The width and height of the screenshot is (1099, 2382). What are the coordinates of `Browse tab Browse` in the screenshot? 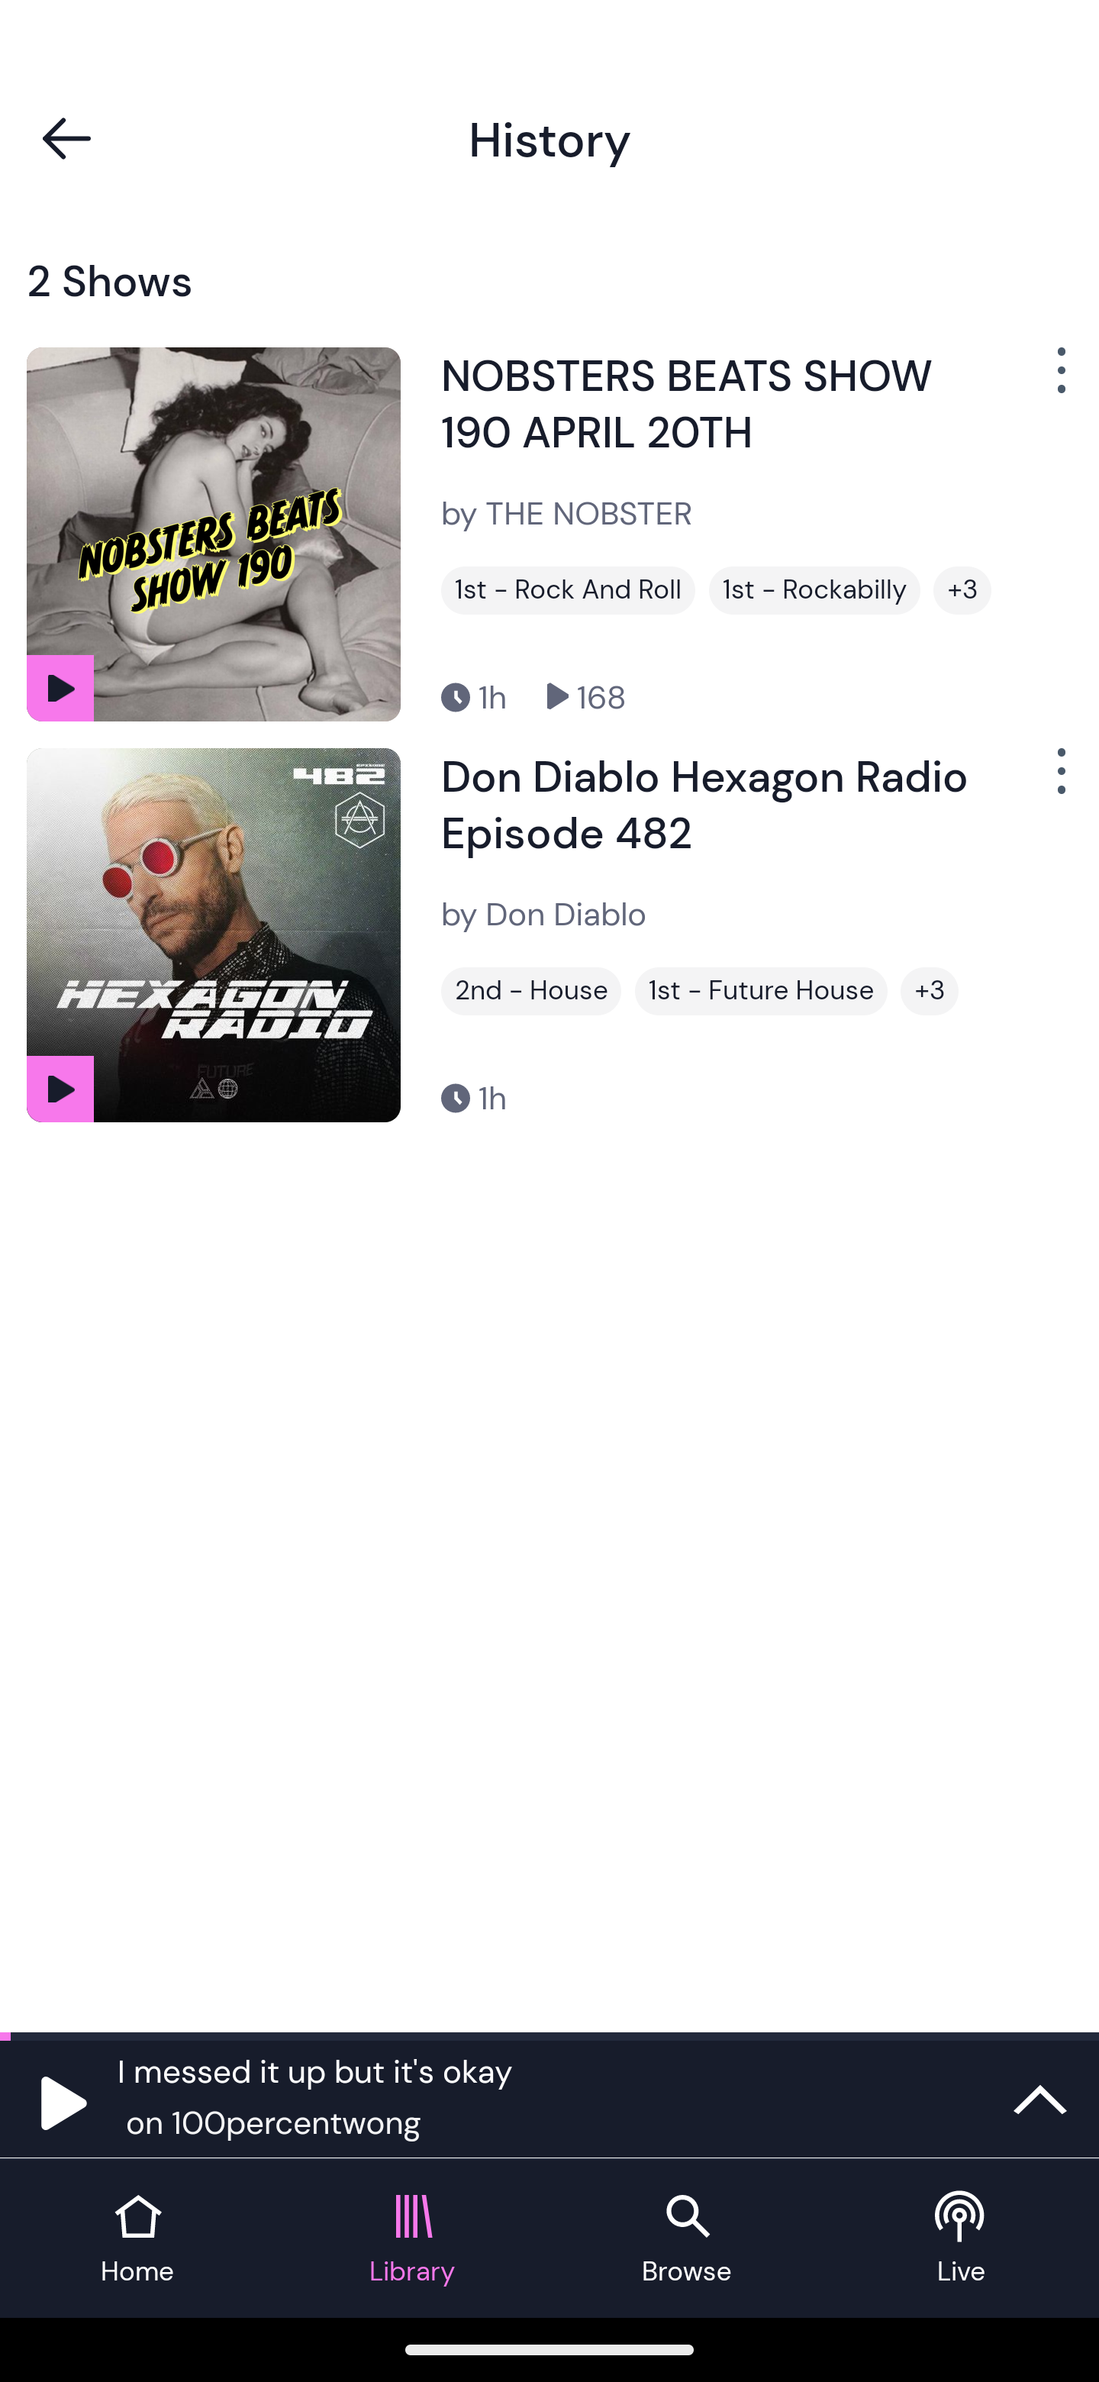 It's located at (687, 2238).